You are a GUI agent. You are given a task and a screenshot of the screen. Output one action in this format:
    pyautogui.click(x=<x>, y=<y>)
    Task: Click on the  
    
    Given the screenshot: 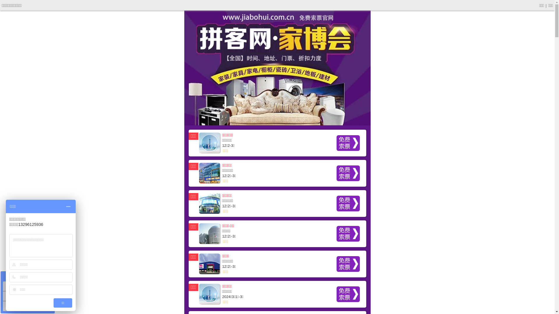 What is the action you would take?
    pyautogui.click(x=277, y=144)
    